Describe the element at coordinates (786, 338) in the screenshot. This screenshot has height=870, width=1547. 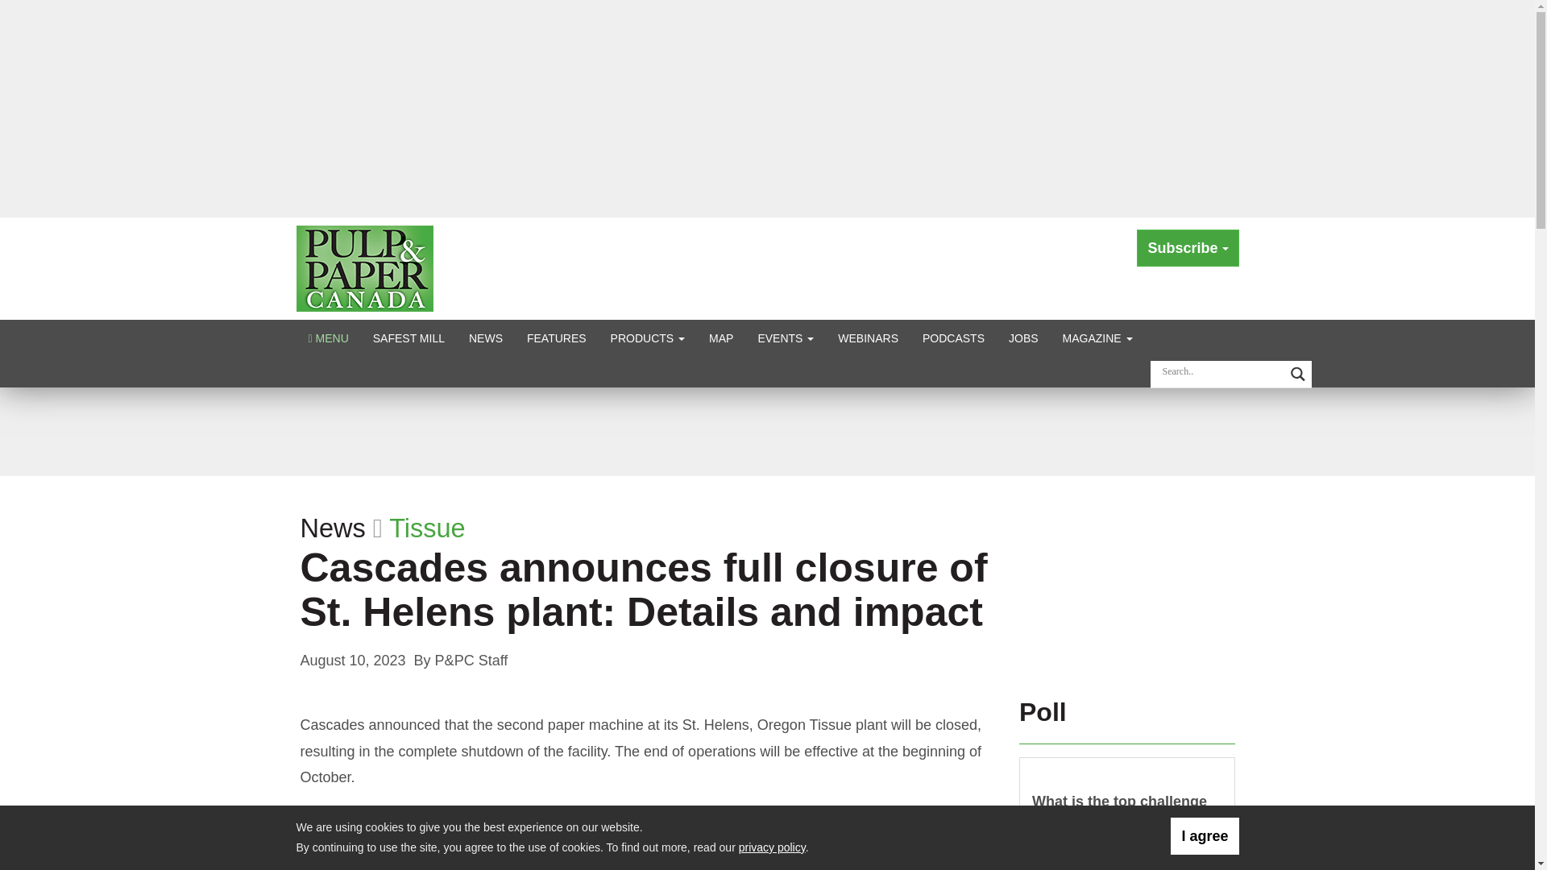
I see `EVENTS` at that location.